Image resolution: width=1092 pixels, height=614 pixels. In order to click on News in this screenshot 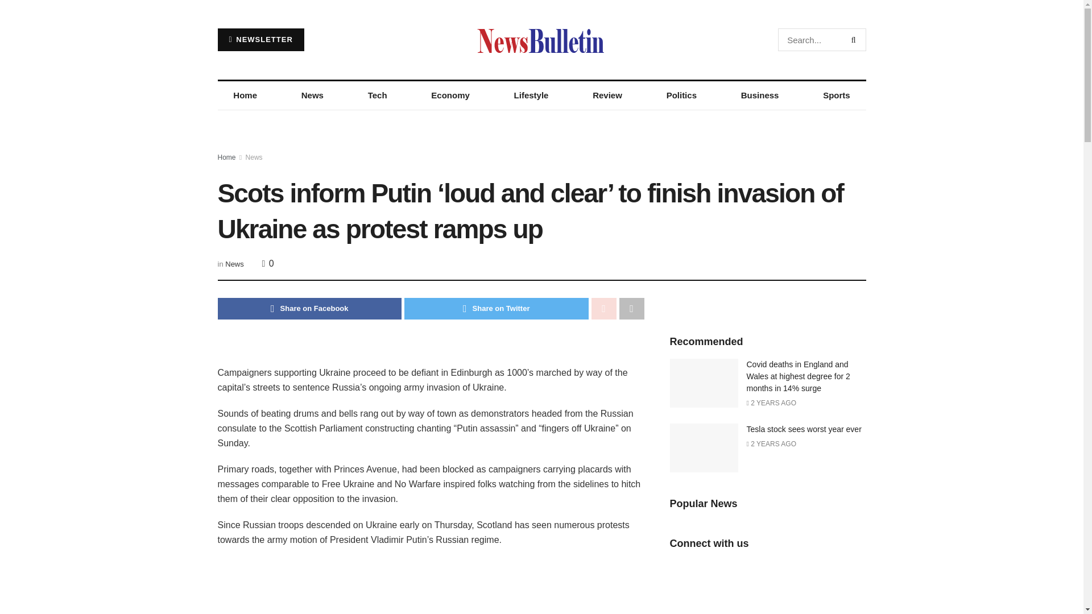, I will do `click(234, 264)`.